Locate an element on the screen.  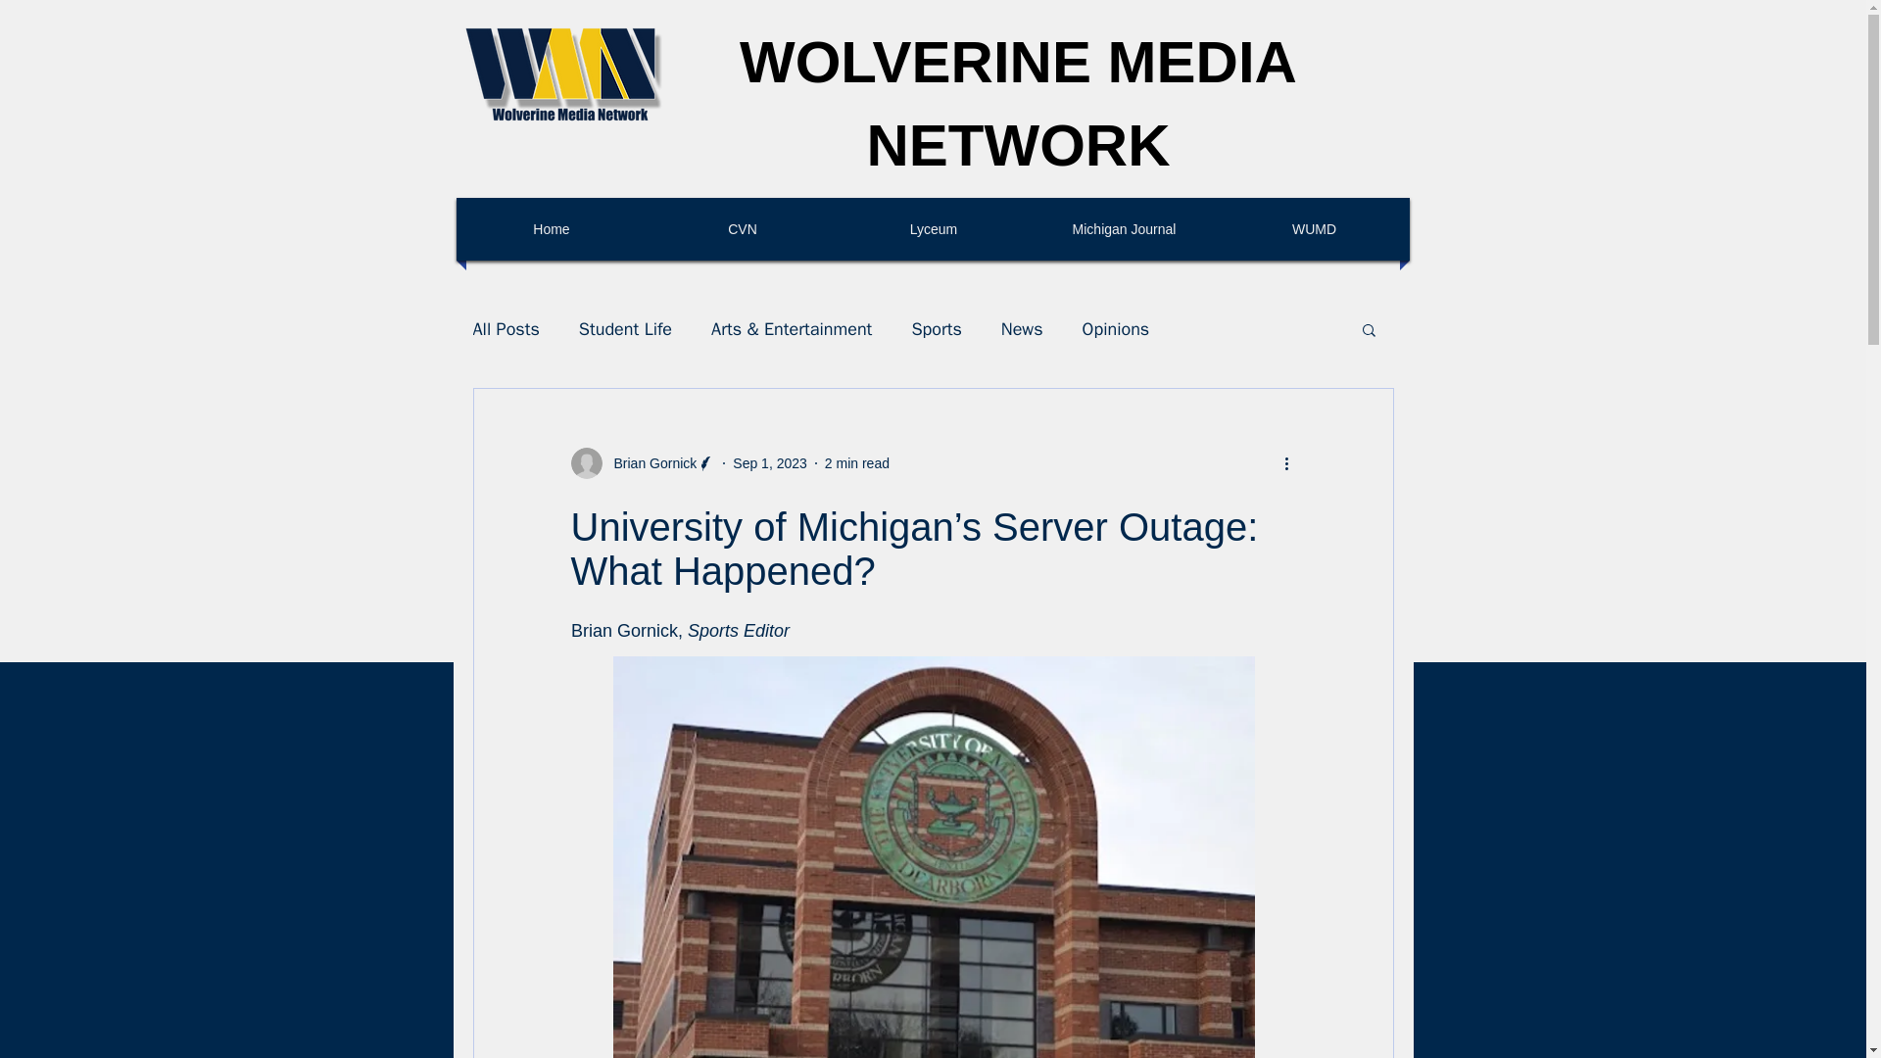
WUMD is located at coordinates (1315, 228).